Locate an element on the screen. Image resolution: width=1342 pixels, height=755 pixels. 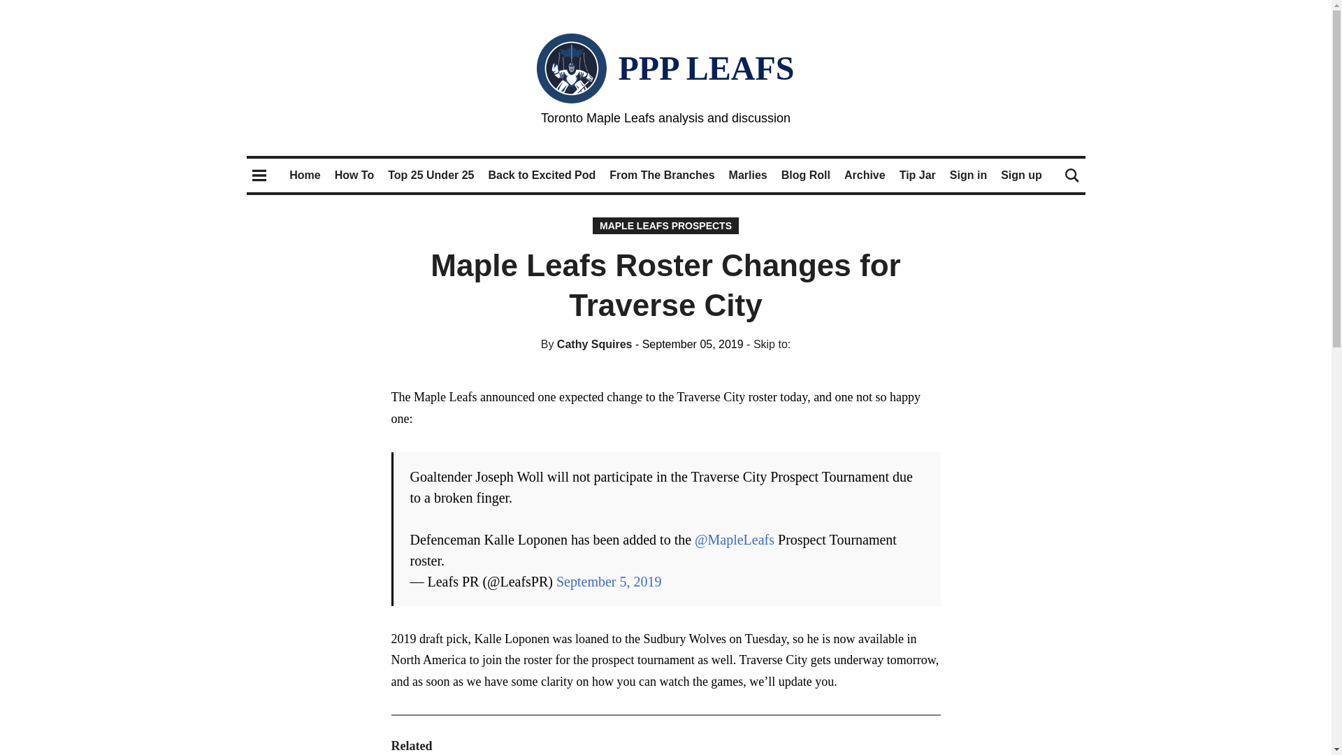
From The Branches is located at coordinates (661, 175).